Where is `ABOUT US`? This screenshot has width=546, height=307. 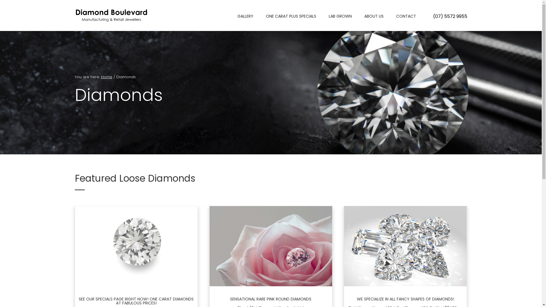
ABOUT US is located at coordinates (374, 17).